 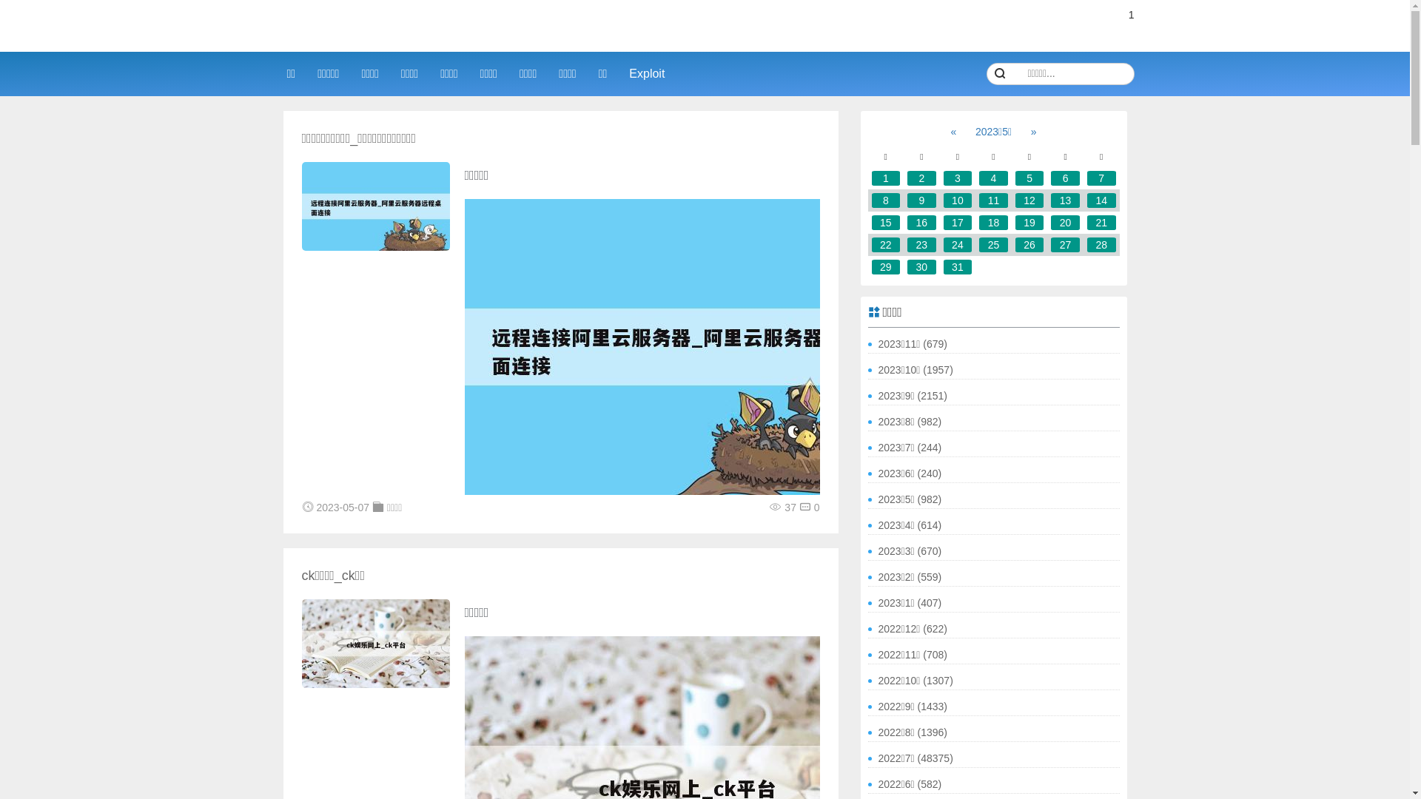 What do you see at coordinates (993, 223) in the screenshot?
I see `18` at bounding box center [993, 223].